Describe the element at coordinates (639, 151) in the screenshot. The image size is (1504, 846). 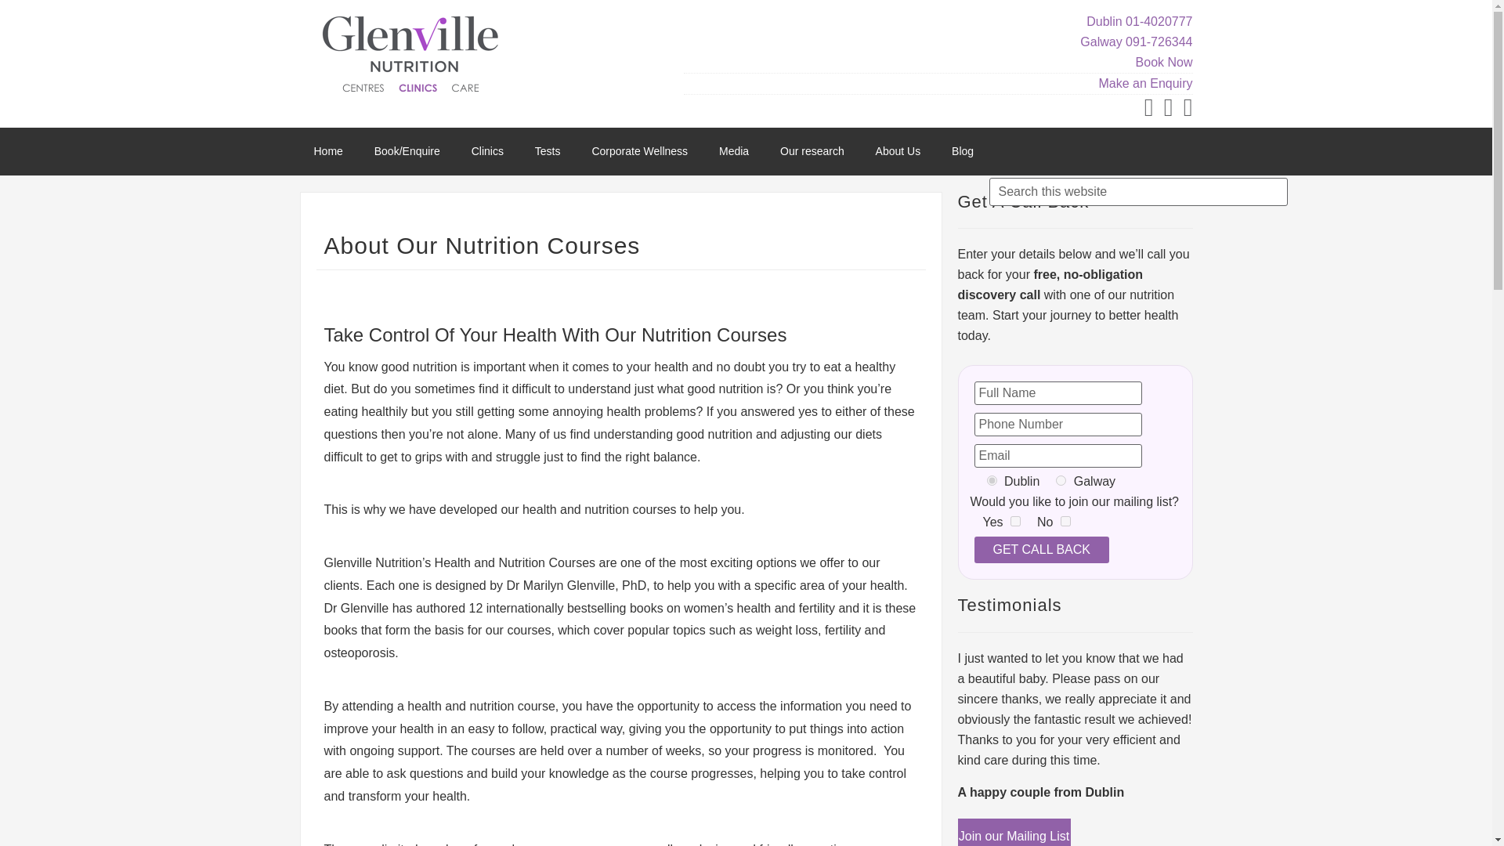
I see `Corporate Wellness` at that location.